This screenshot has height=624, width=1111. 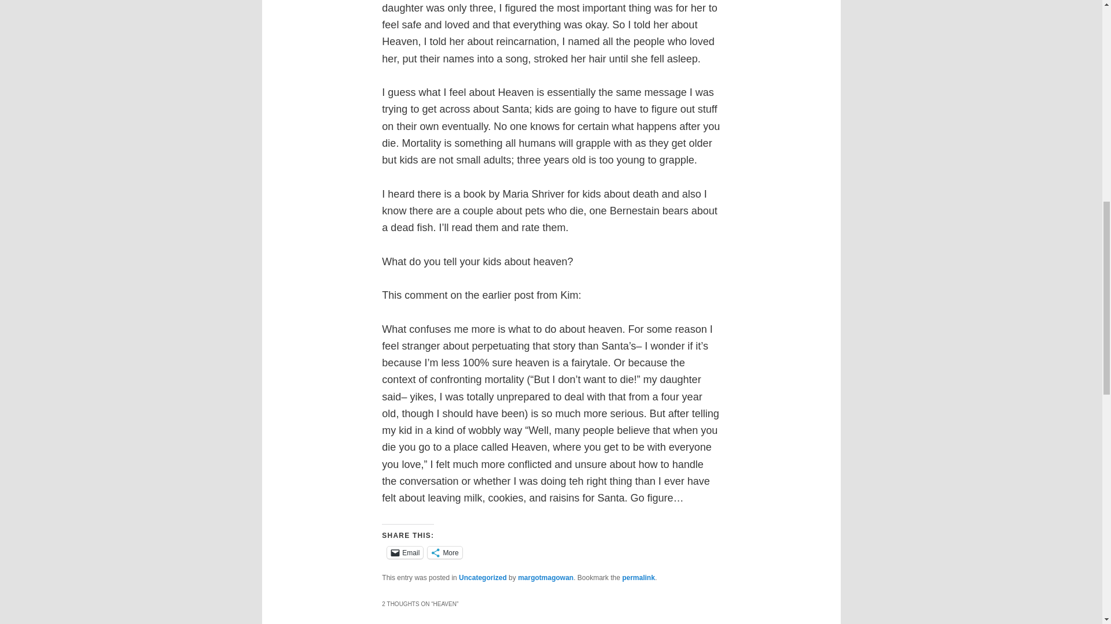 What do you see at coordinates (483, 577) in the screenshot?
I see `Uncategorized` at bounding box center [483, 577].